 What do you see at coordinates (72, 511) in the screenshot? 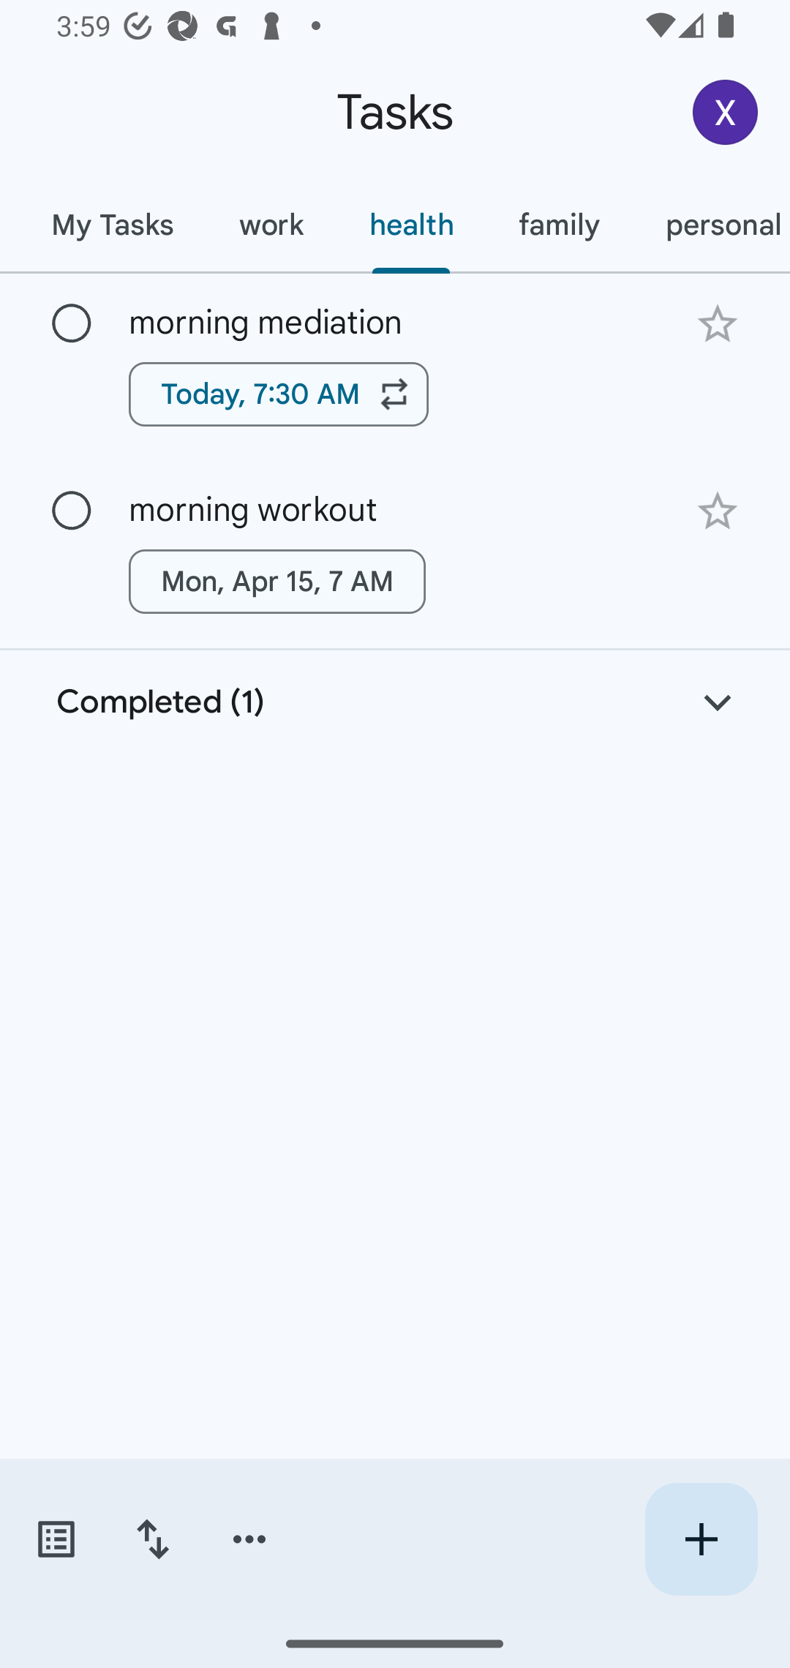
I see `Mark as complete` at bounding box center [72, 511].